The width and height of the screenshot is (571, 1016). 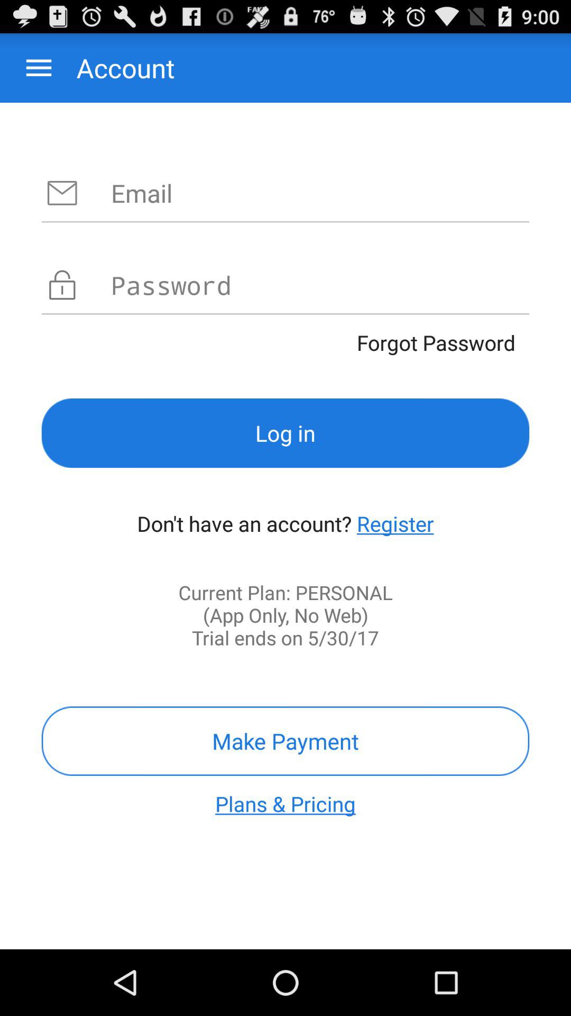 I want to click on scroll until plans & pricing app, so click(x=285, y=803).